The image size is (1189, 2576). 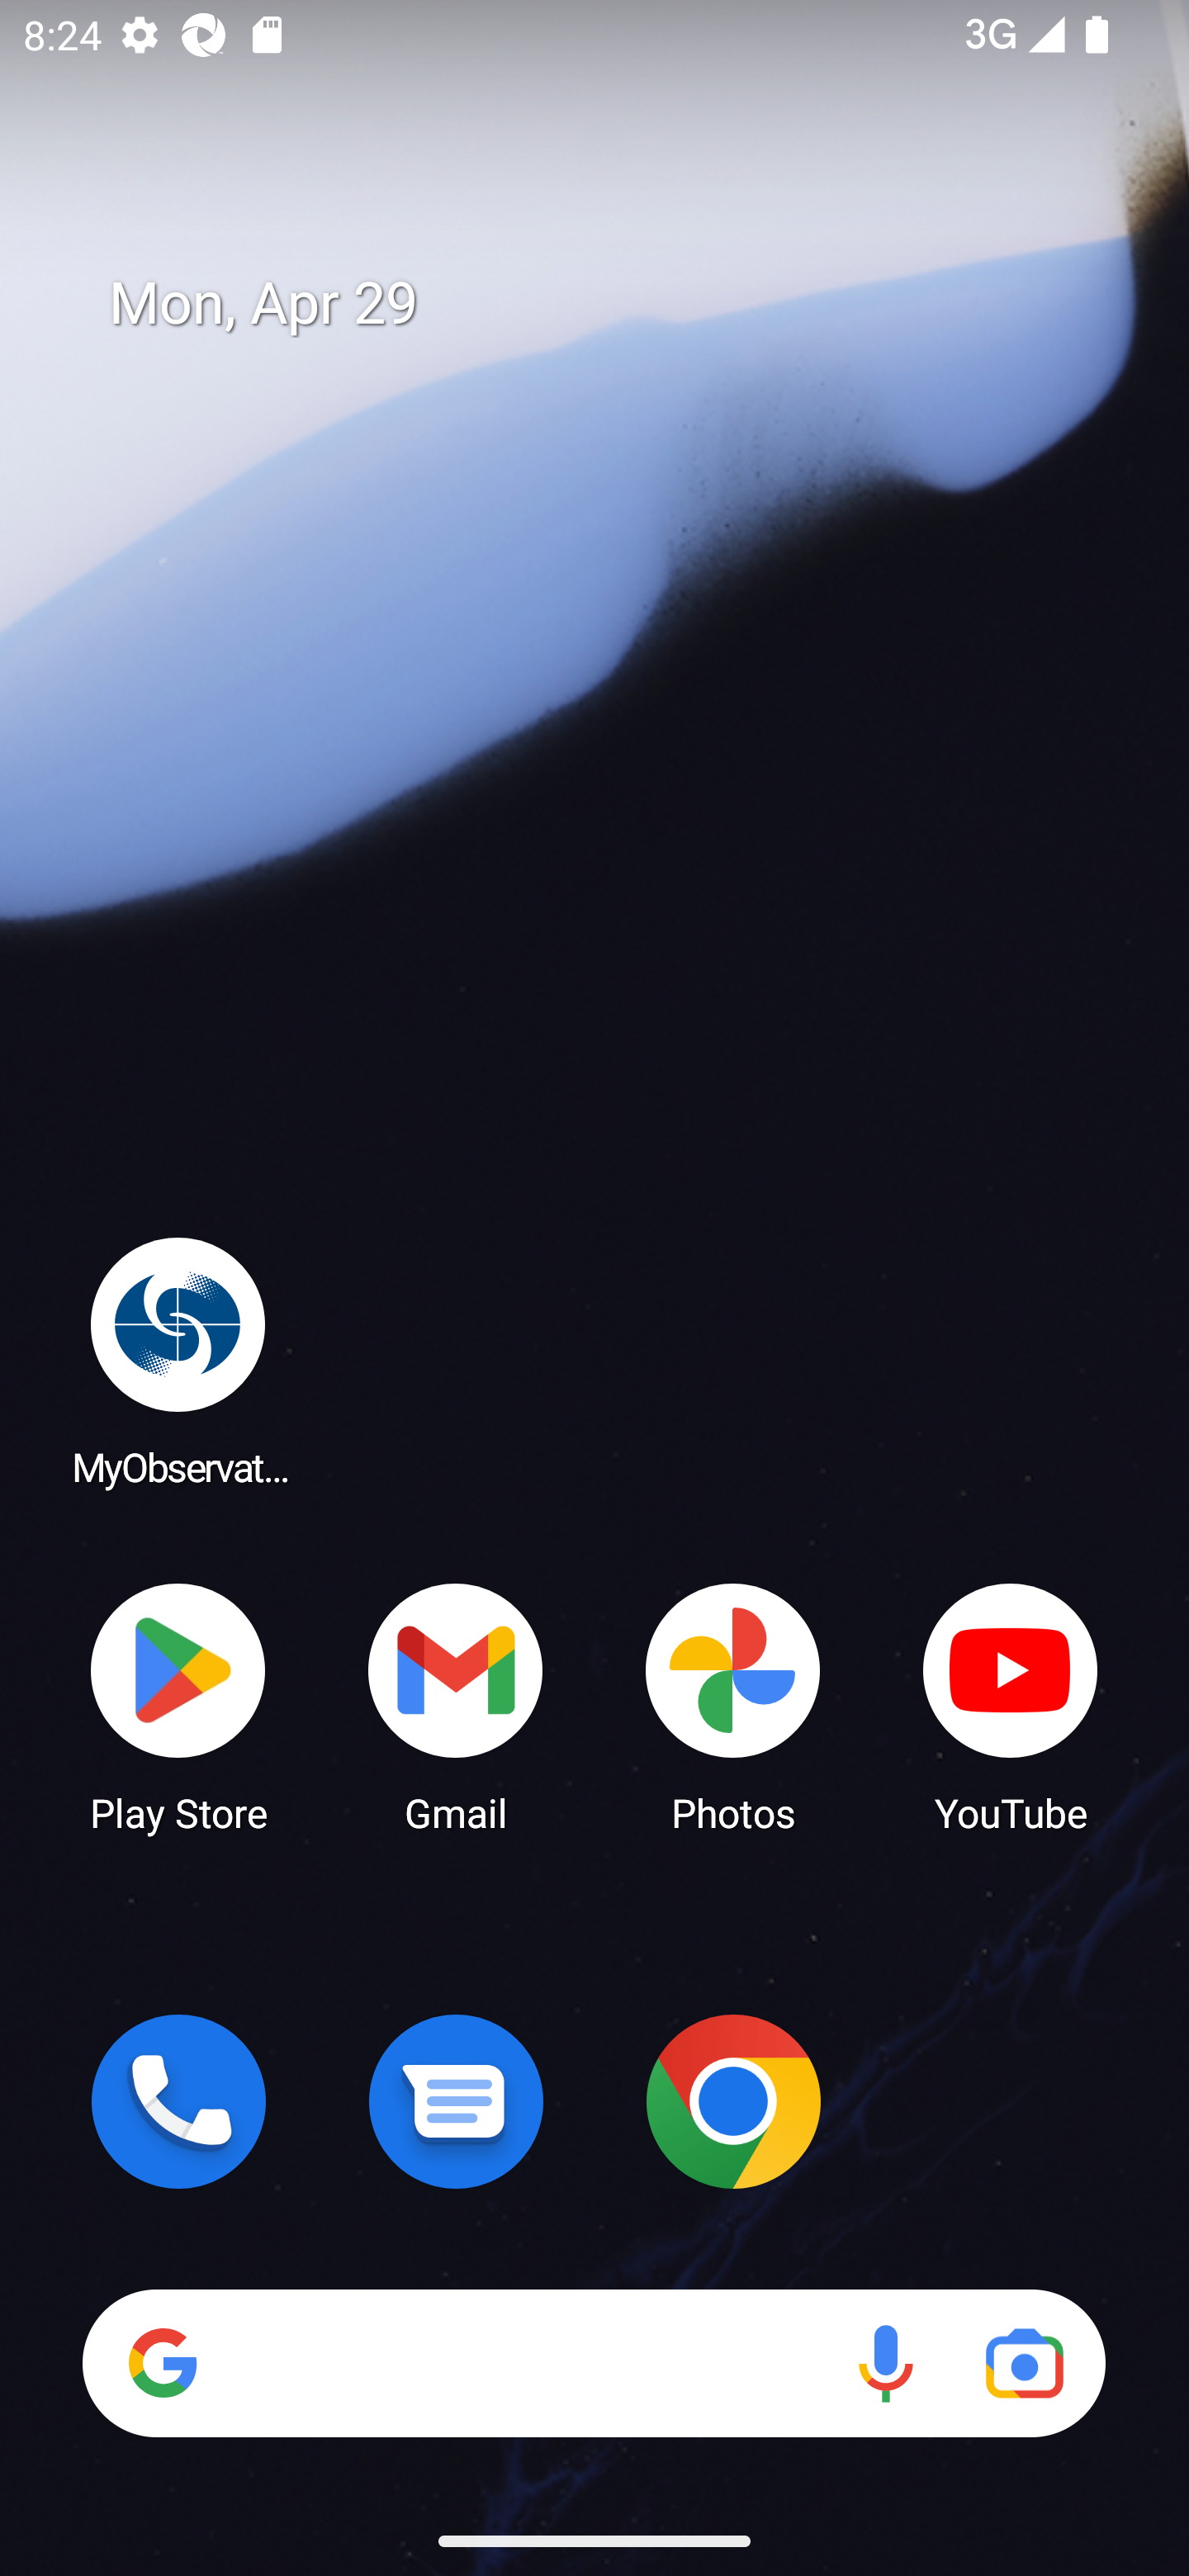 What do you see at coordinates (178, 2101) in the screenshot?
I see `Phone` at bounding box center [178, 2101].